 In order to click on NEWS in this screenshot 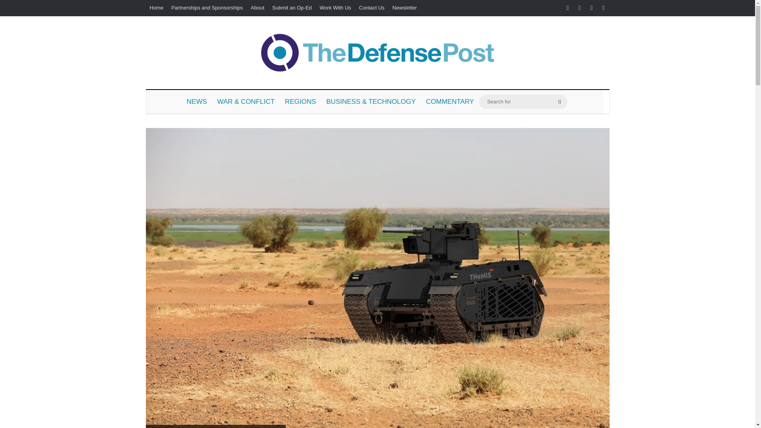, I will do `click(197, 101)`.